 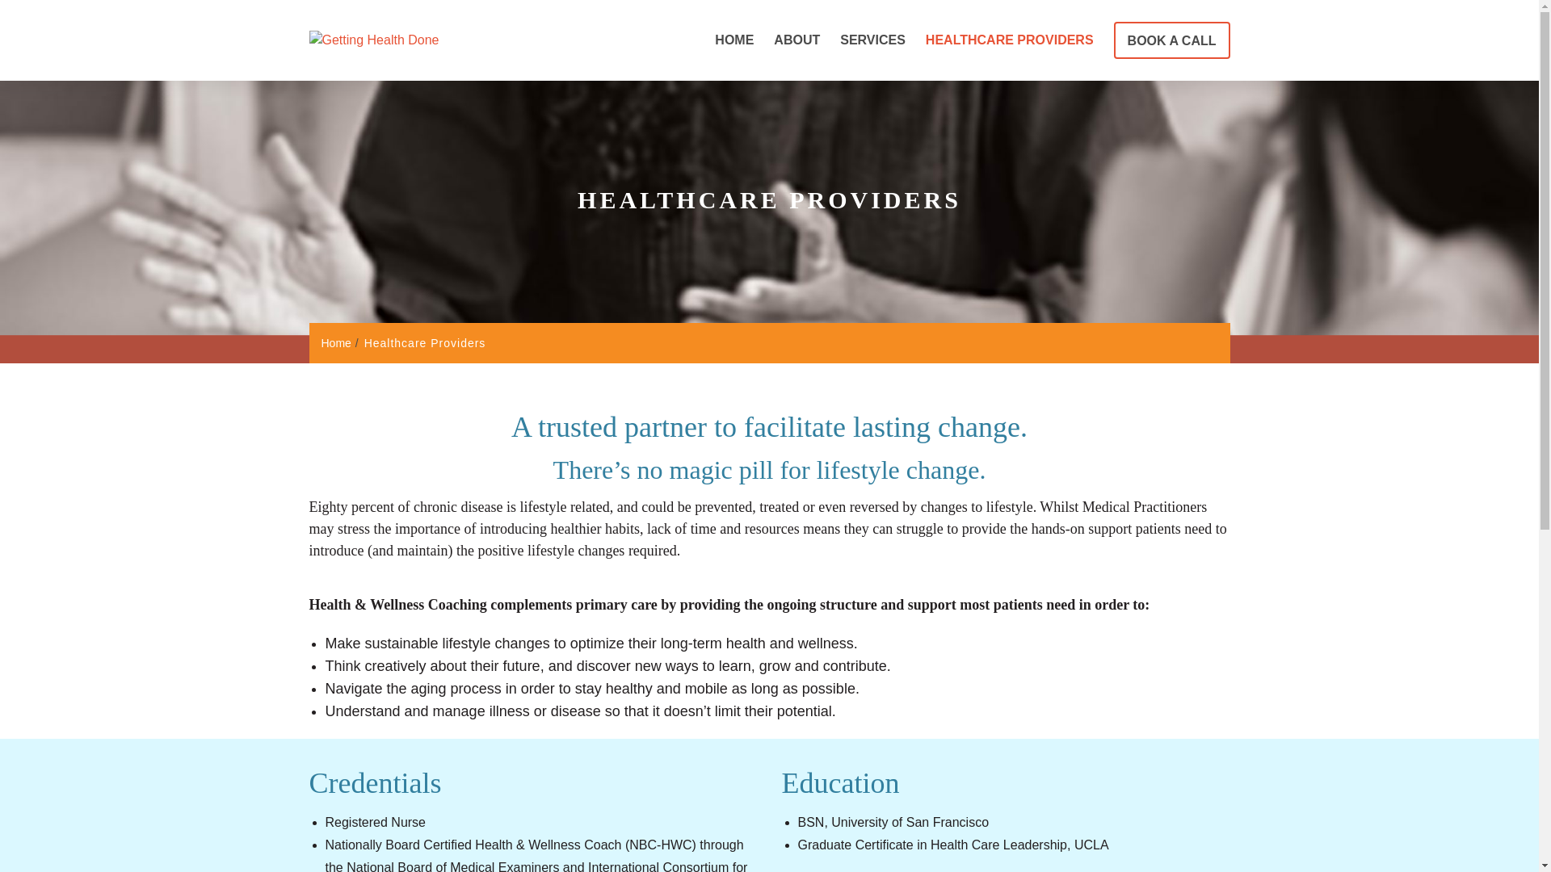 I want to click on HEALTHCARE PROVIDERS, so click(x=1010, y=40).